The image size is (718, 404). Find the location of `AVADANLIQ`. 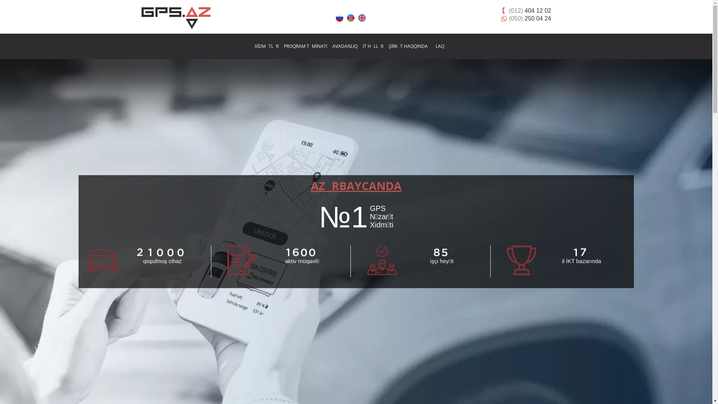

AVADANLIQ is located at coordinates (345, 46).